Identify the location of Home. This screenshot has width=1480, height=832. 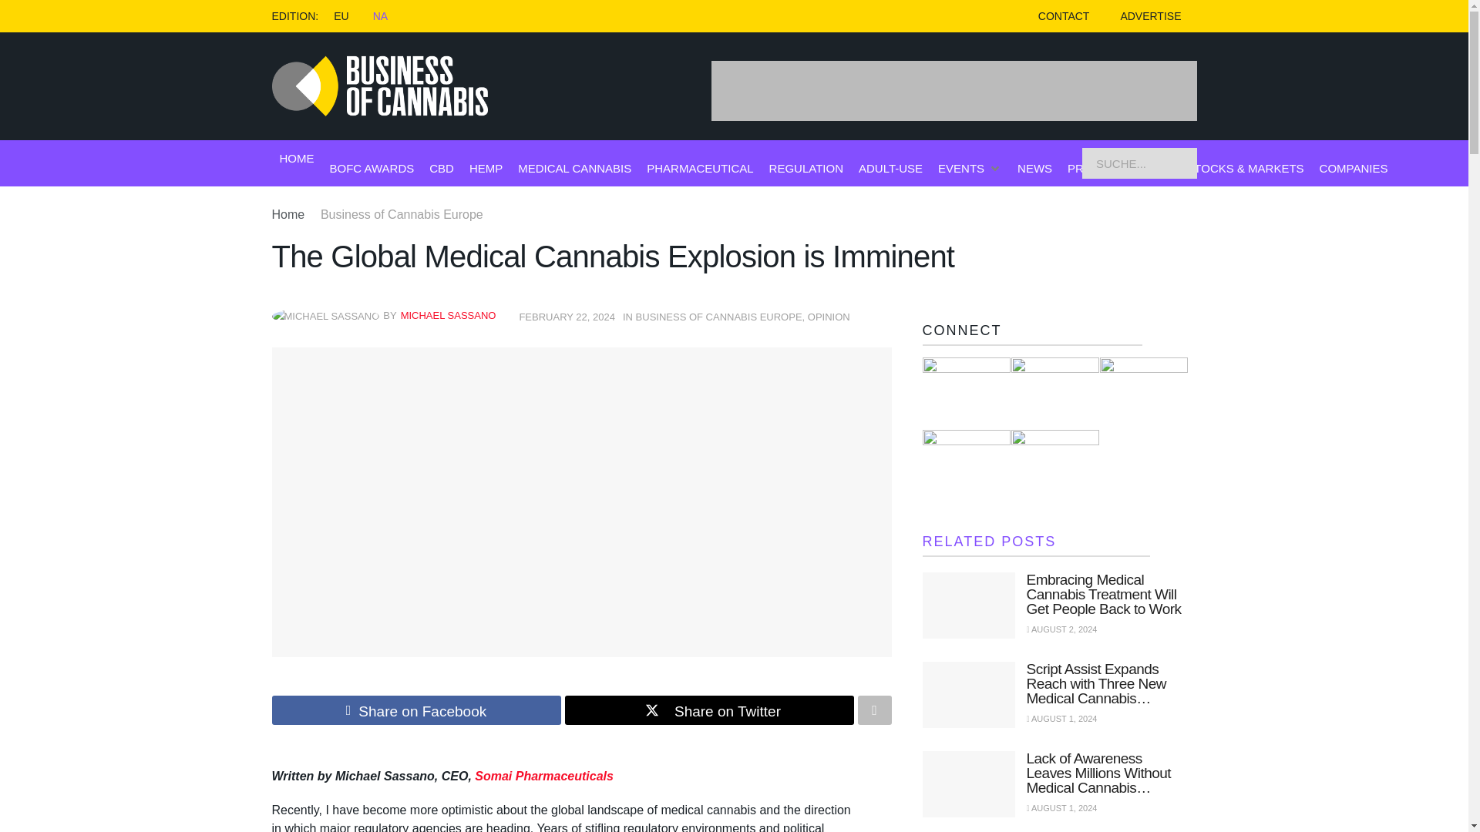
(288, 214).